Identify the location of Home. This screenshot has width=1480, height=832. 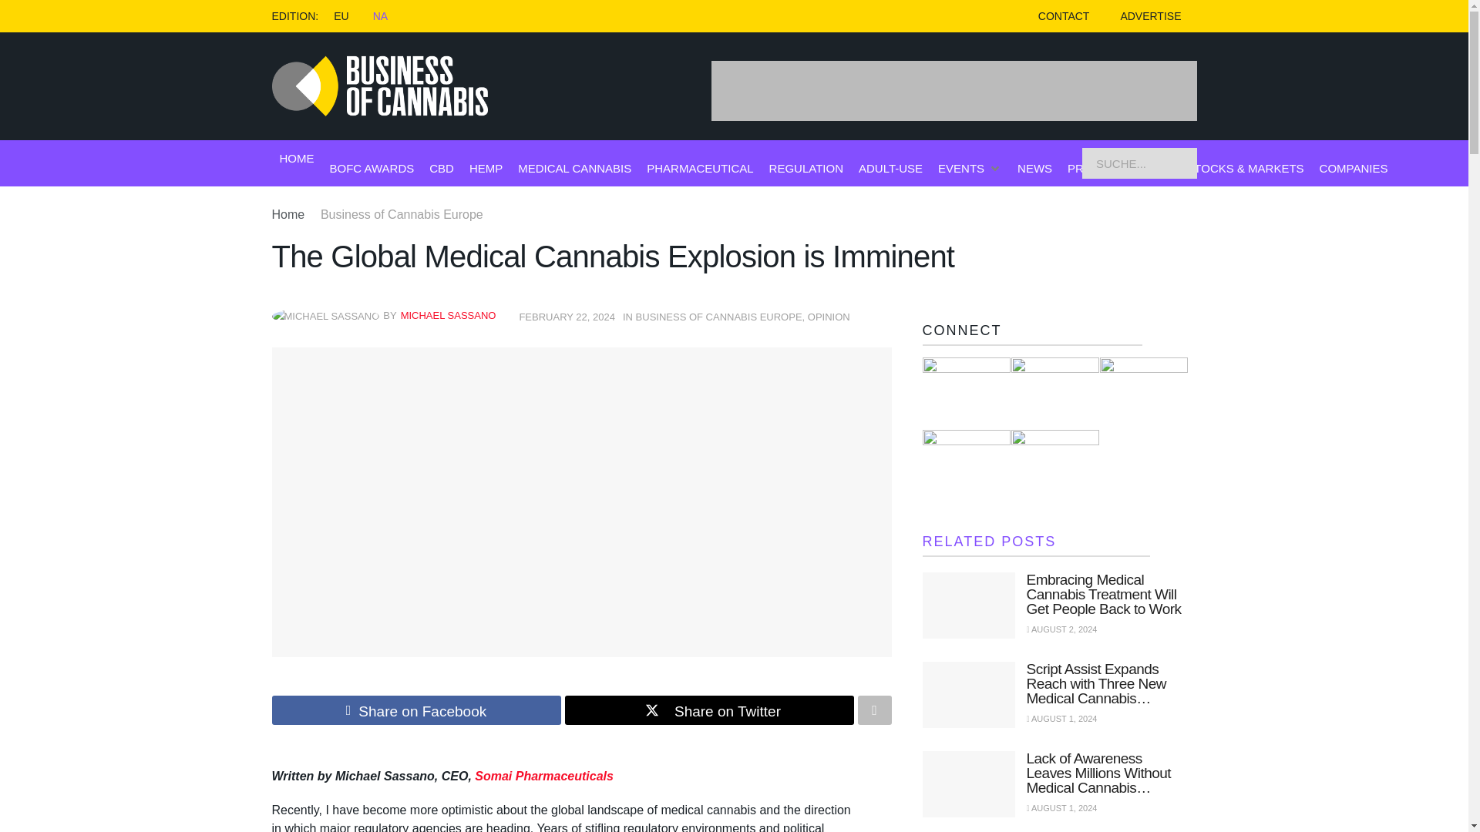
(288, 214).